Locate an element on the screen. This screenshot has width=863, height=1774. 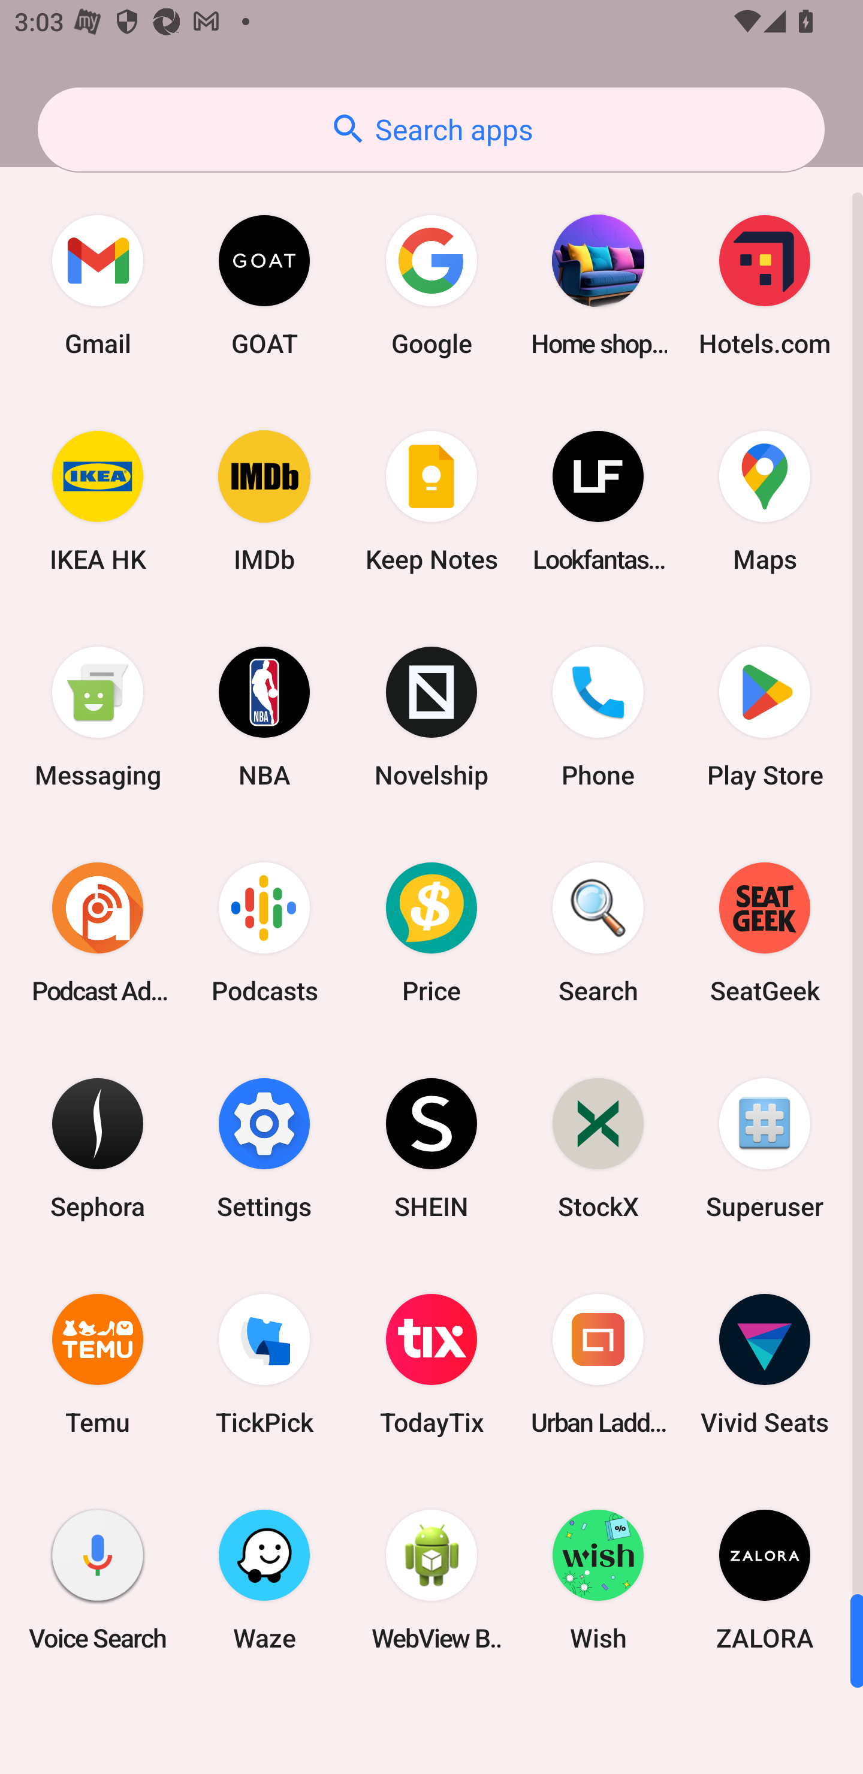
StockX is located at coordinates (598, 1147).